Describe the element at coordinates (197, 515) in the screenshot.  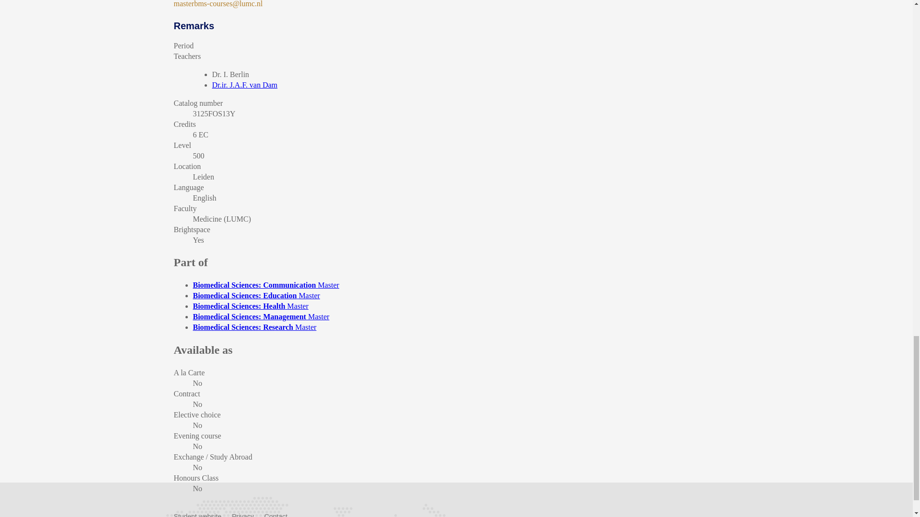
I see `Student website` at that location.